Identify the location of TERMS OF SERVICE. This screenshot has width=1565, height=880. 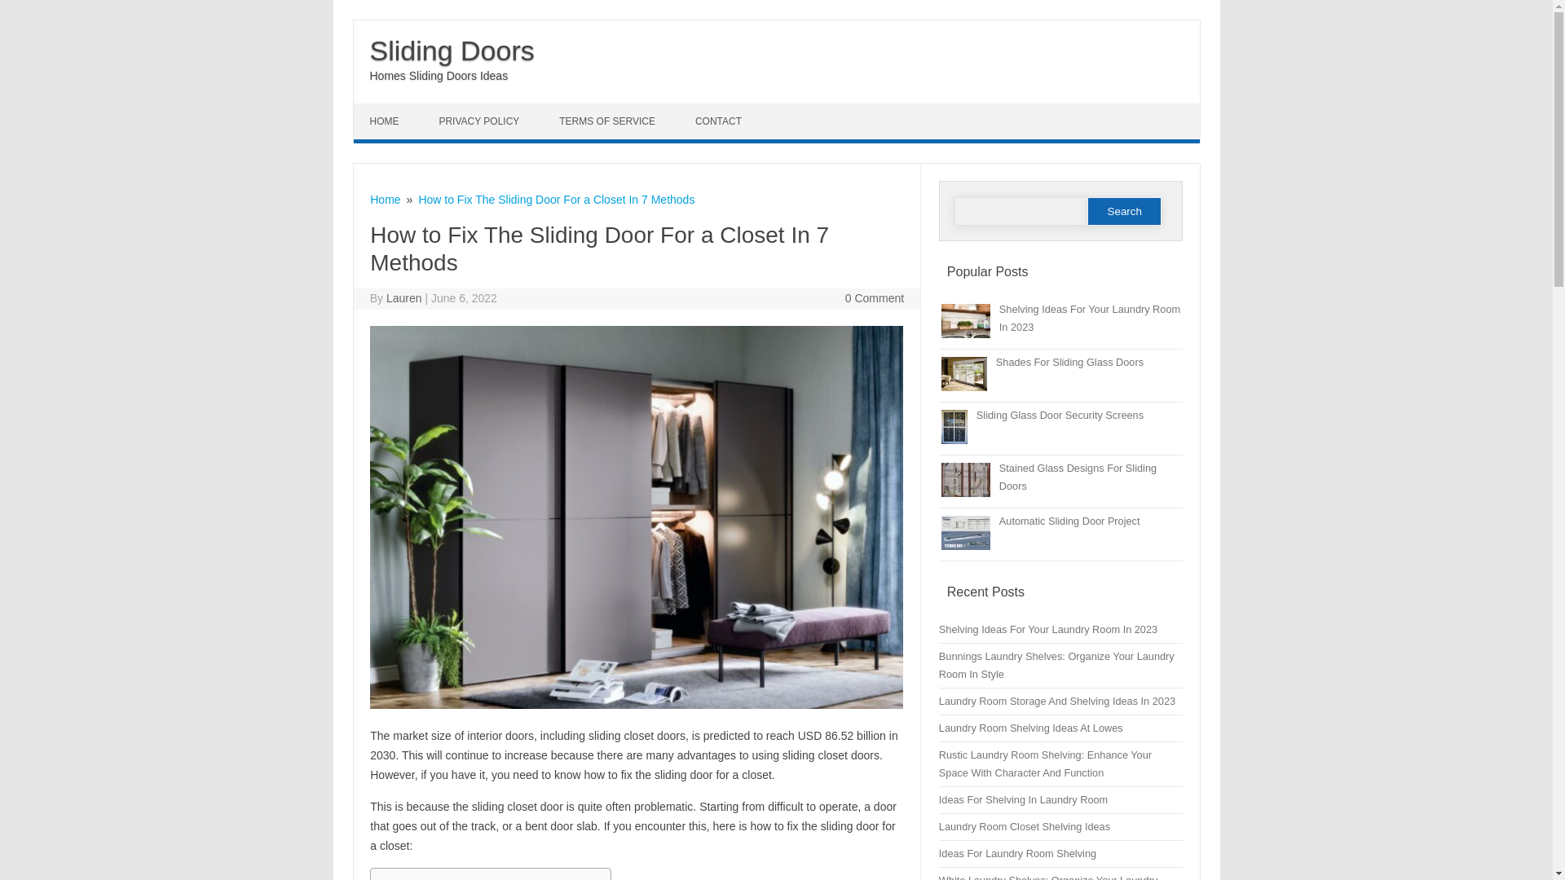
(610, 121).